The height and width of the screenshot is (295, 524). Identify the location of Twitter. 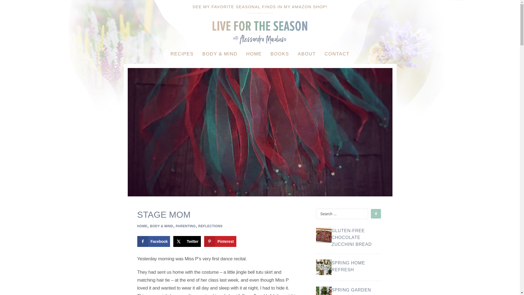
(187, 241).